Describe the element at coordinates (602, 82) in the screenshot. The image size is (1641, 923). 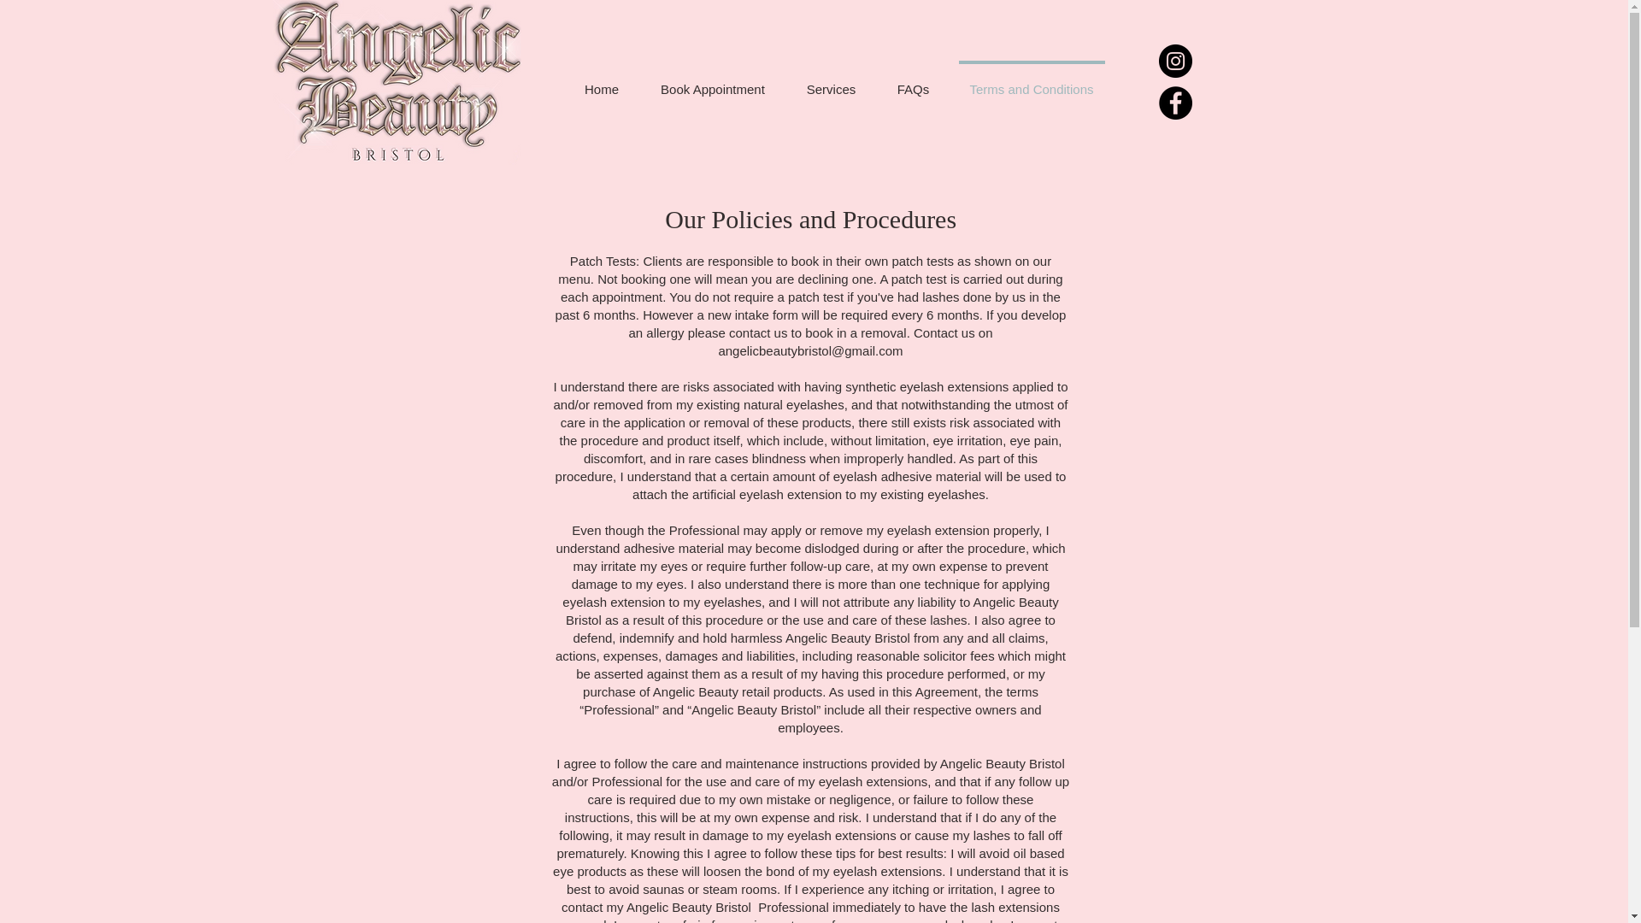
I see `Home` at that location.